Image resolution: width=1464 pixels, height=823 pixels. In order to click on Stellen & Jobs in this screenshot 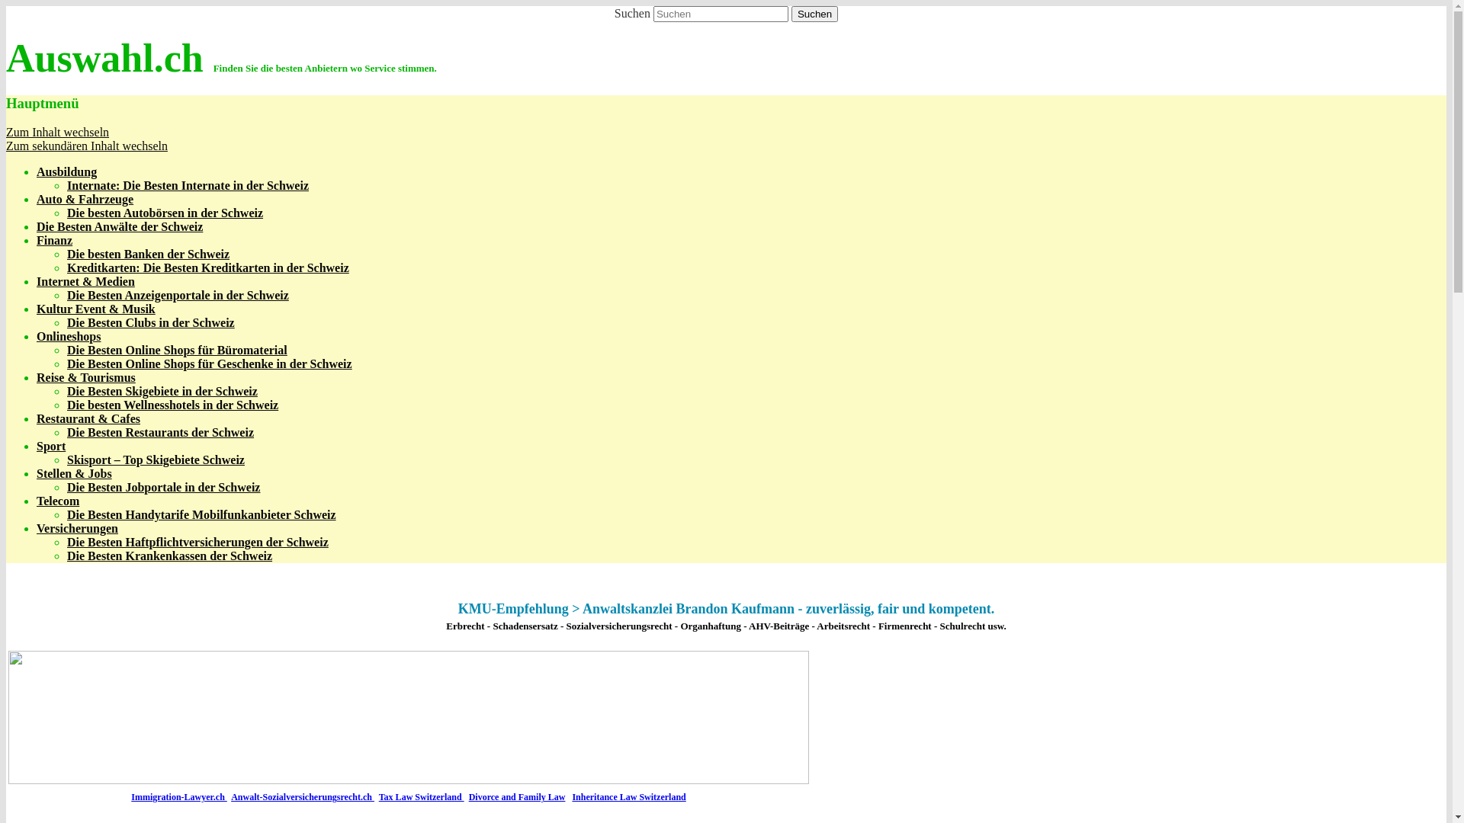, I will do `click(75, 473)`.